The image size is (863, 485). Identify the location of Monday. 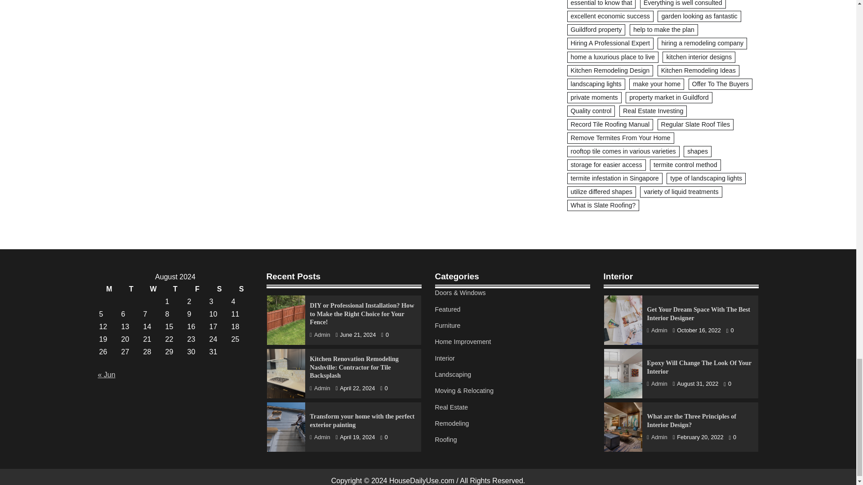
(109, 289).